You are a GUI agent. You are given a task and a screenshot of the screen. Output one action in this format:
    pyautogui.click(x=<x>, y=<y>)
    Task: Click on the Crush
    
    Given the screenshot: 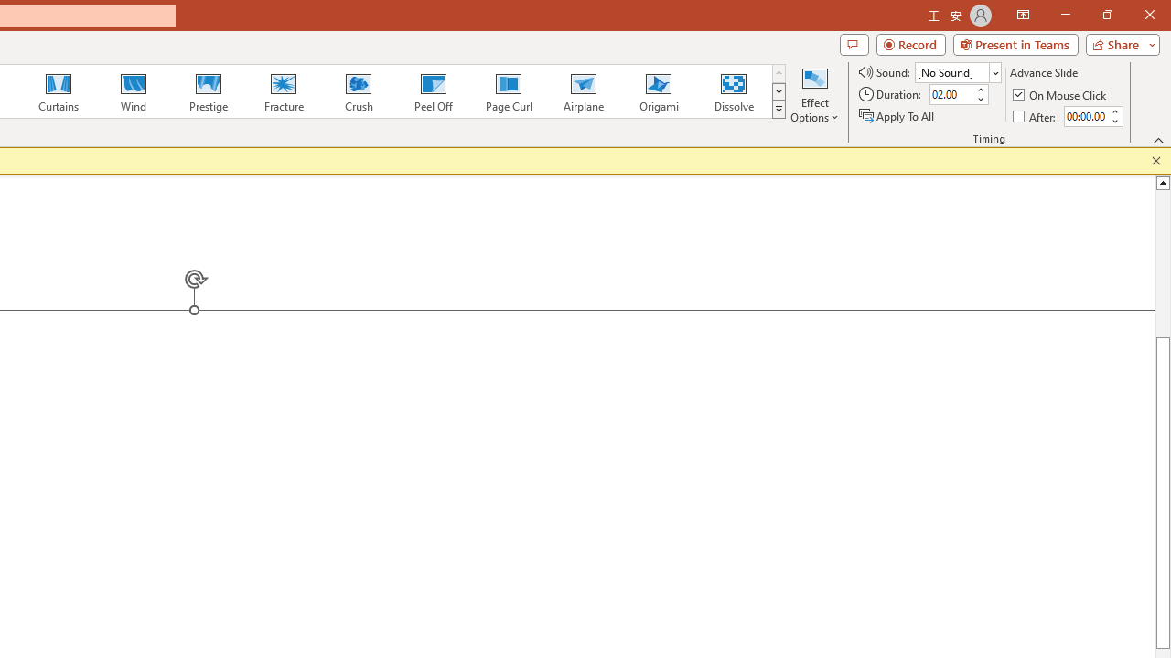 What is the action you would take?
    pyautogui.click(x=358, y=91)
    